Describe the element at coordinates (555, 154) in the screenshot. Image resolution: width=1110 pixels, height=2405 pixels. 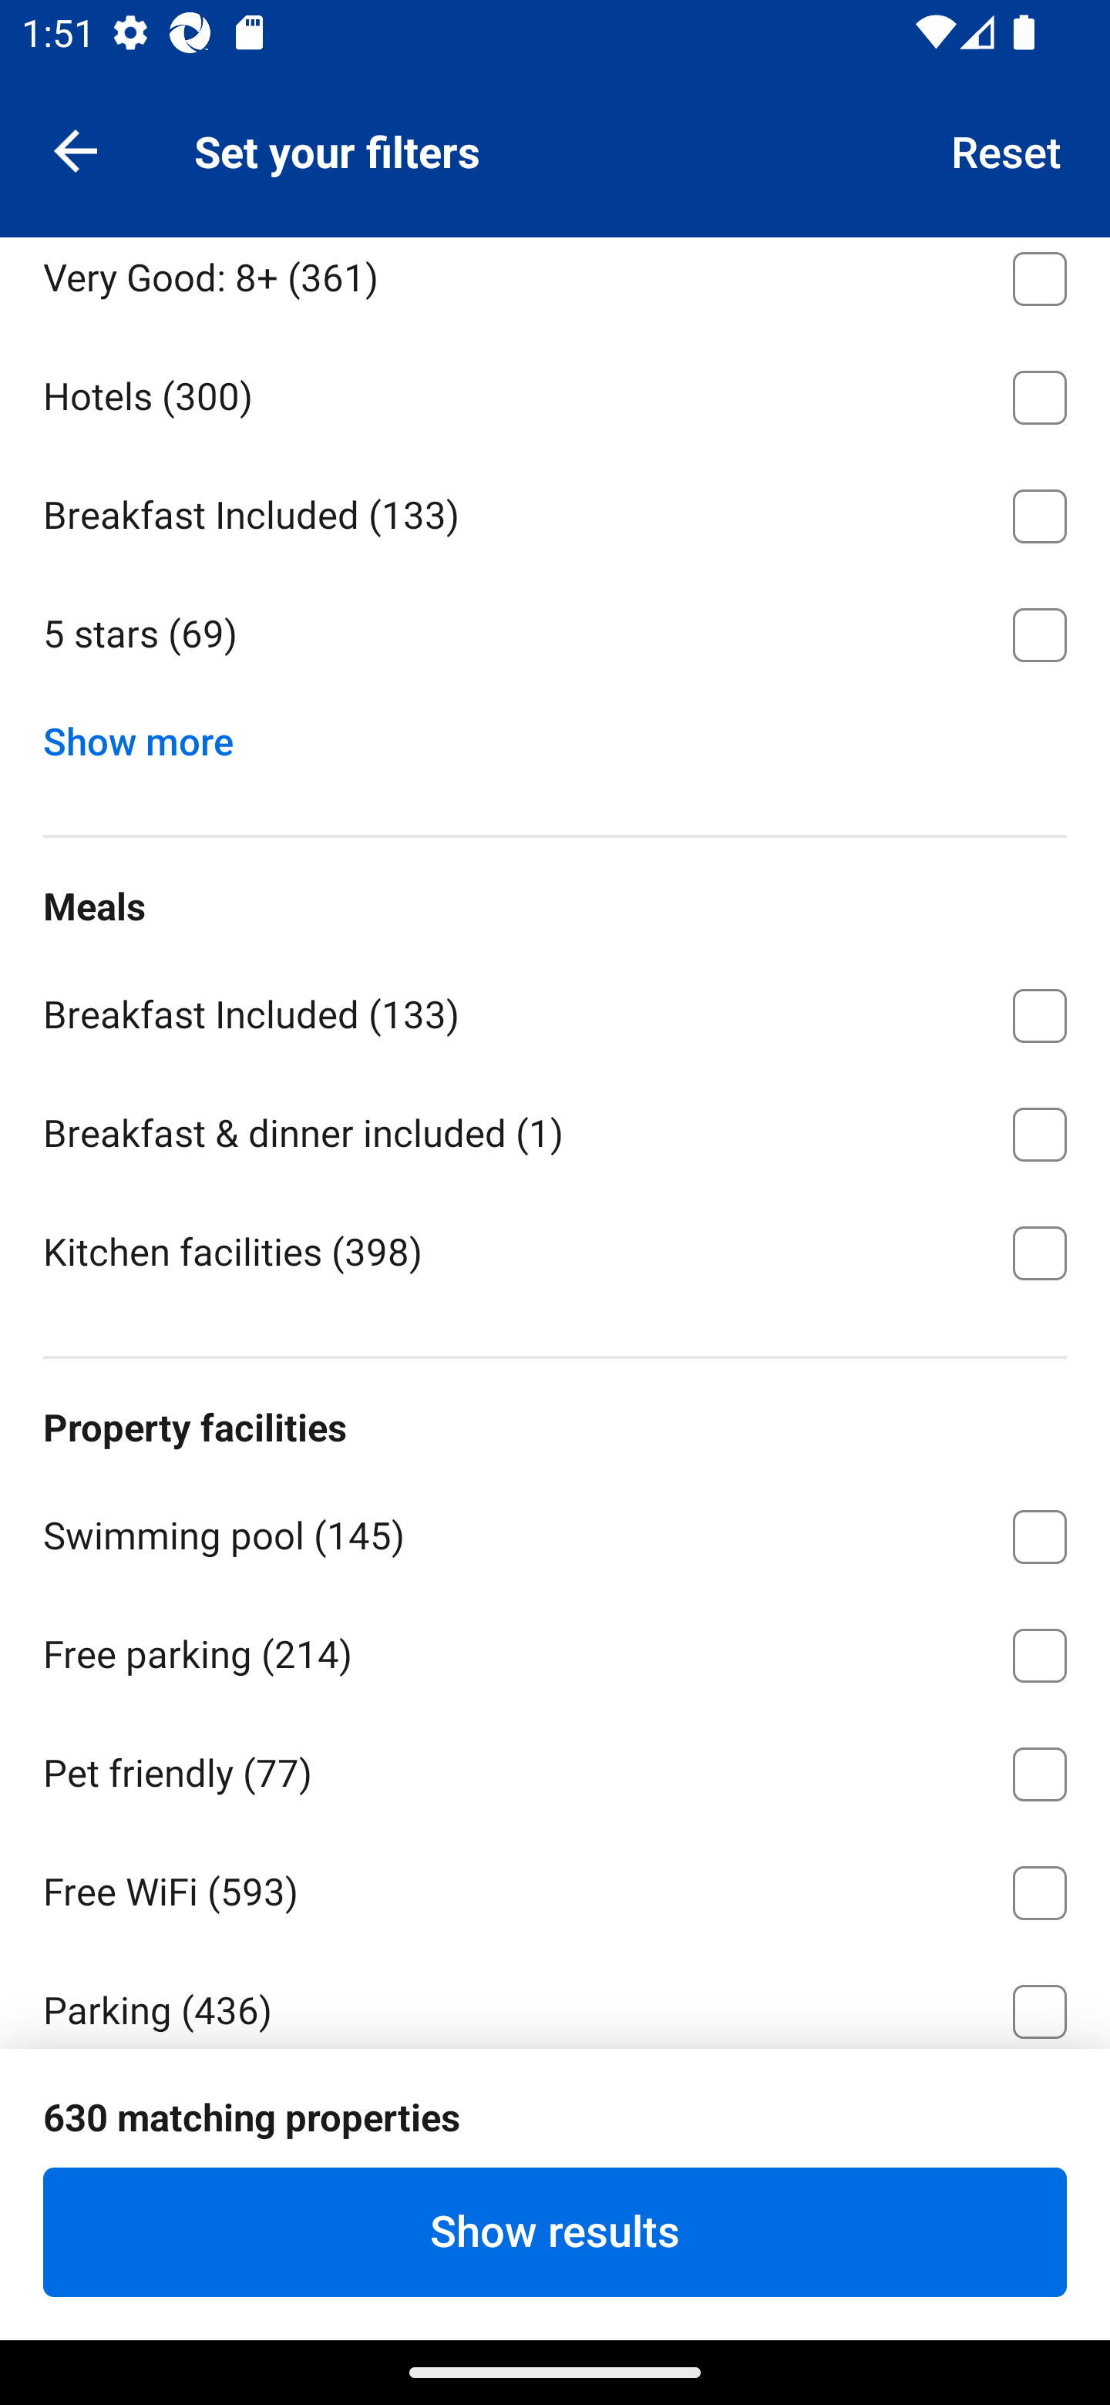
I see `Apartments ⁦(268)` at that location.